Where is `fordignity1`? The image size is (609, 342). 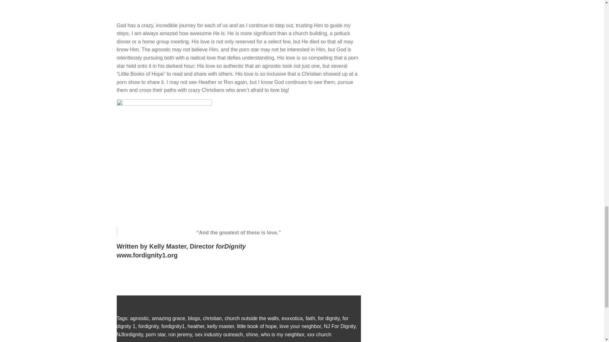 fordignity1 is located at coordinates (173, 326).